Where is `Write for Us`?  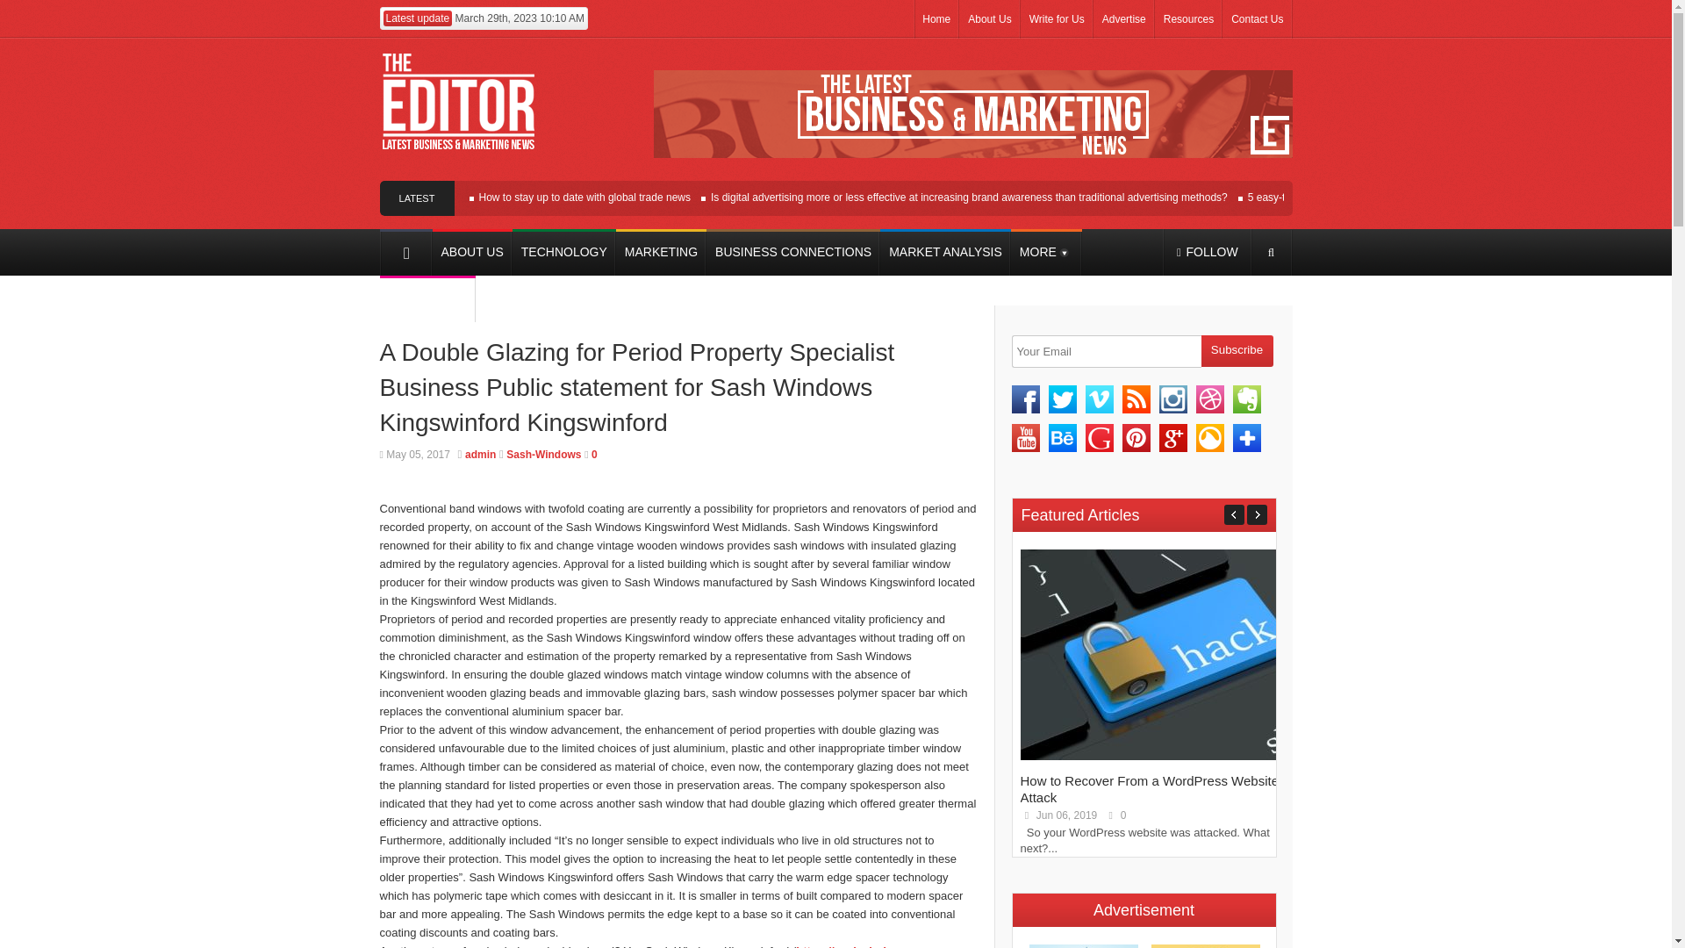
Write for Us is located at coordinates (1057, 19).